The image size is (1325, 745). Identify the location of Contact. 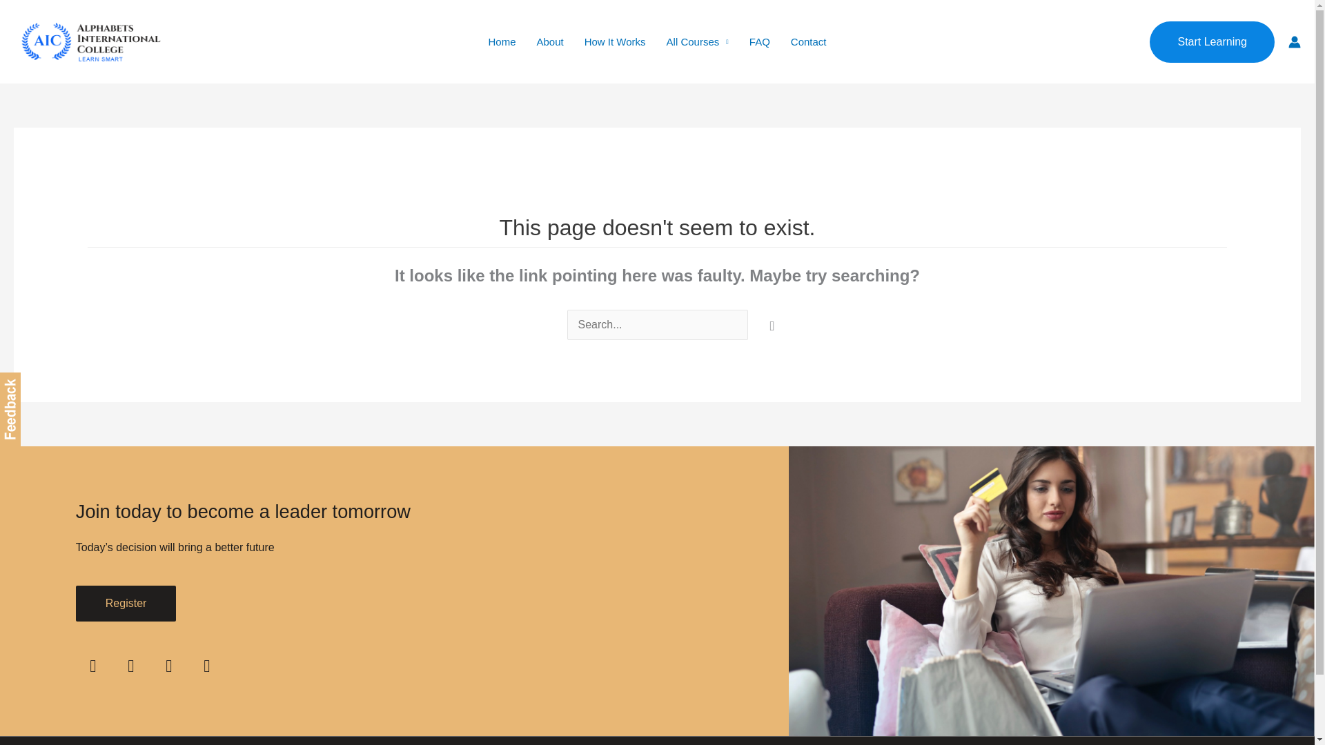
(809, 41).